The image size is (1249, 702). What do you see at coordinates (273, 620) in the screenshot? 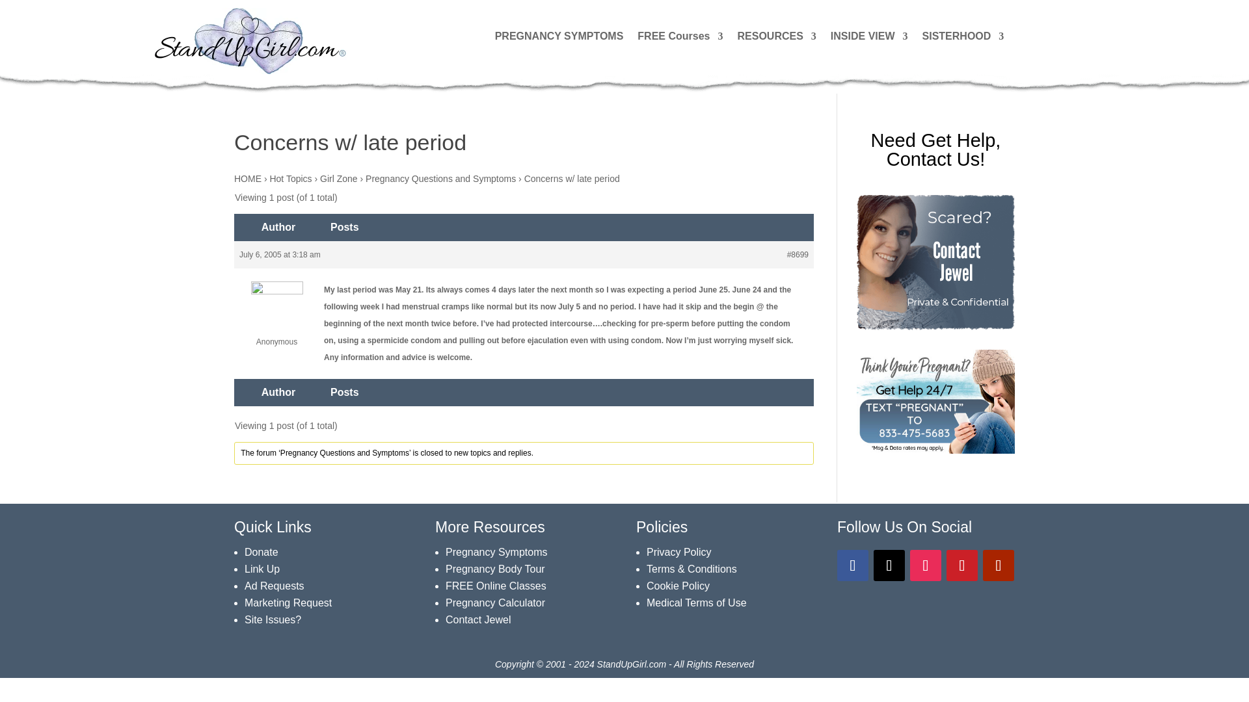
I see `Site issue contact us` at bounding box center [273, 620].